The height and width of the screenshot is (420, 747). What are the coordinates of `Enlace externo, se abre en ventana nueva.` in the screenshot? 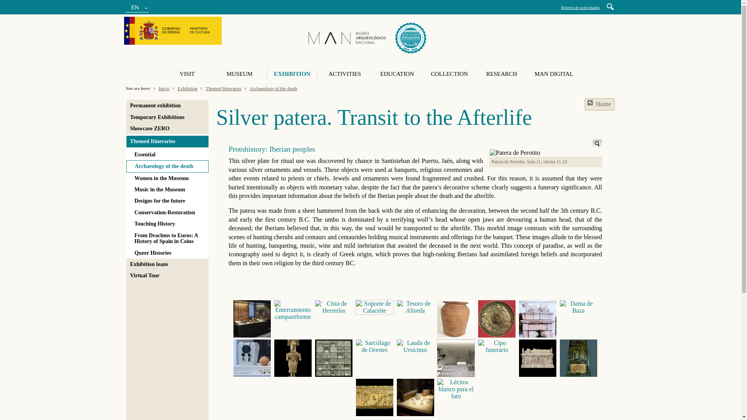 It's located at (173, 31).